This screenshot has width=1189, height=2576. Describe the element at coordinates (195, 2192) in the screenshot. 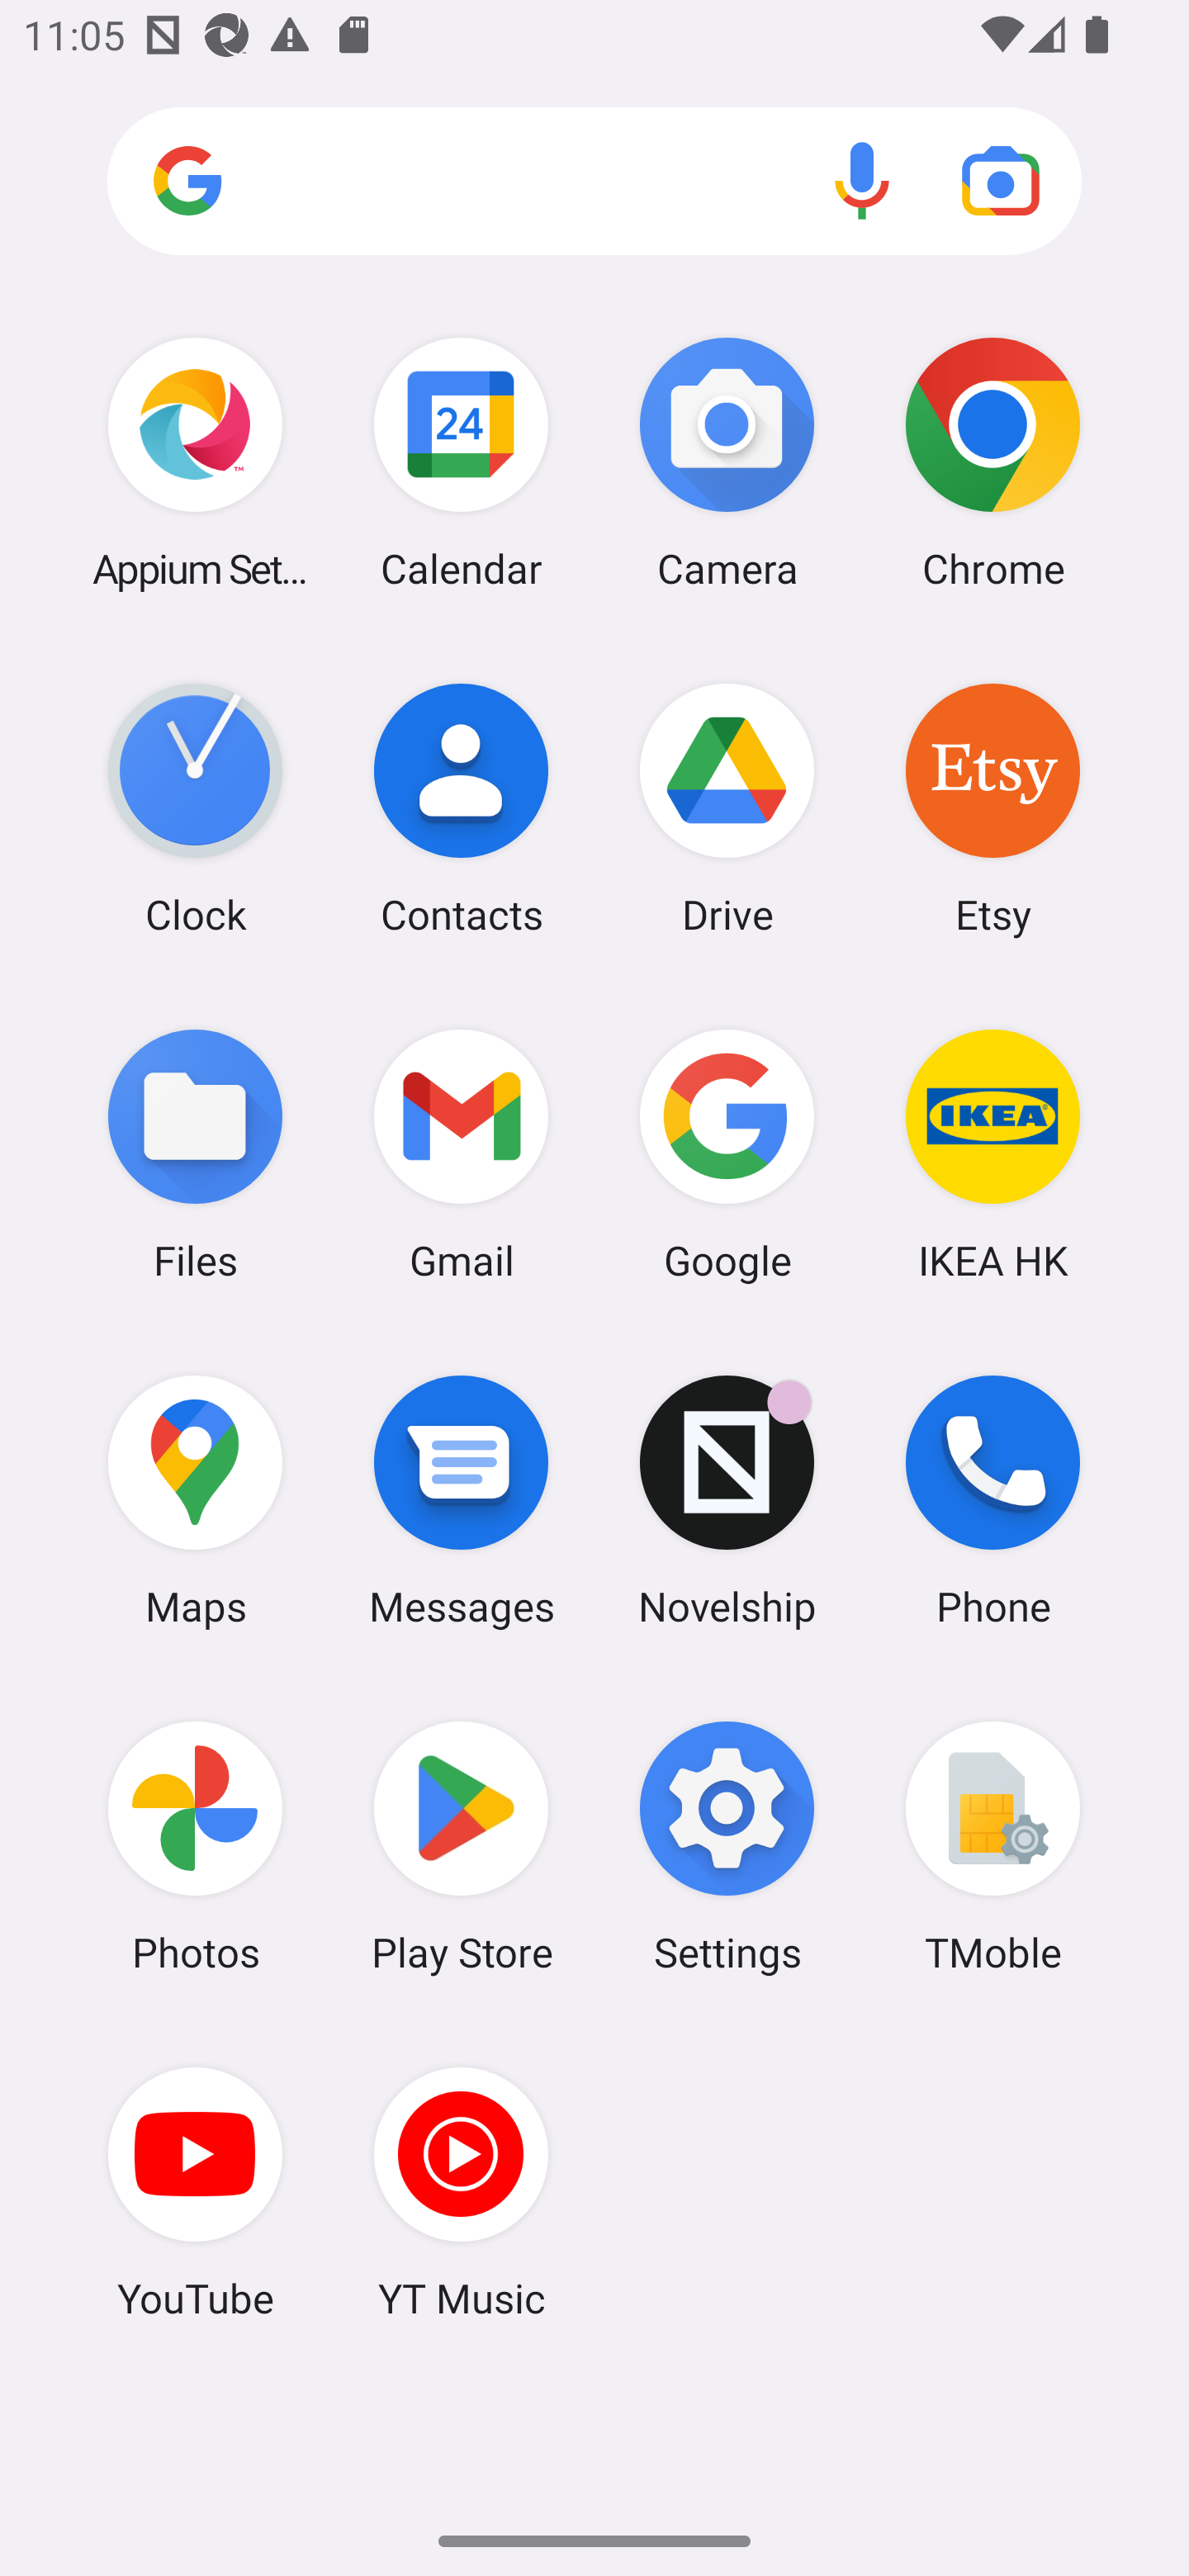

I see `YouTube` at that location.